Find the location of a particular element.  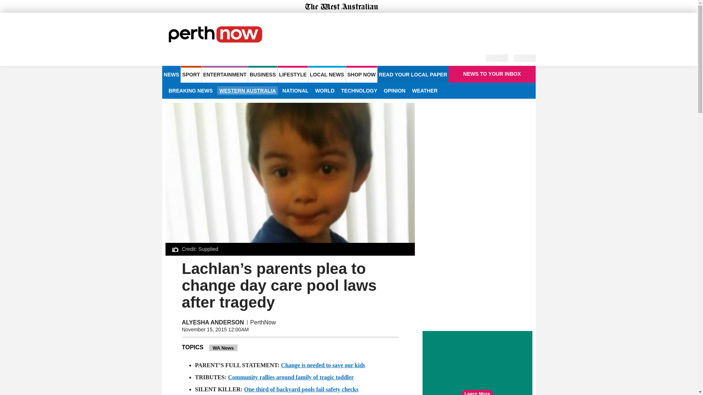

SPORT is located at coordinates (191, 74).